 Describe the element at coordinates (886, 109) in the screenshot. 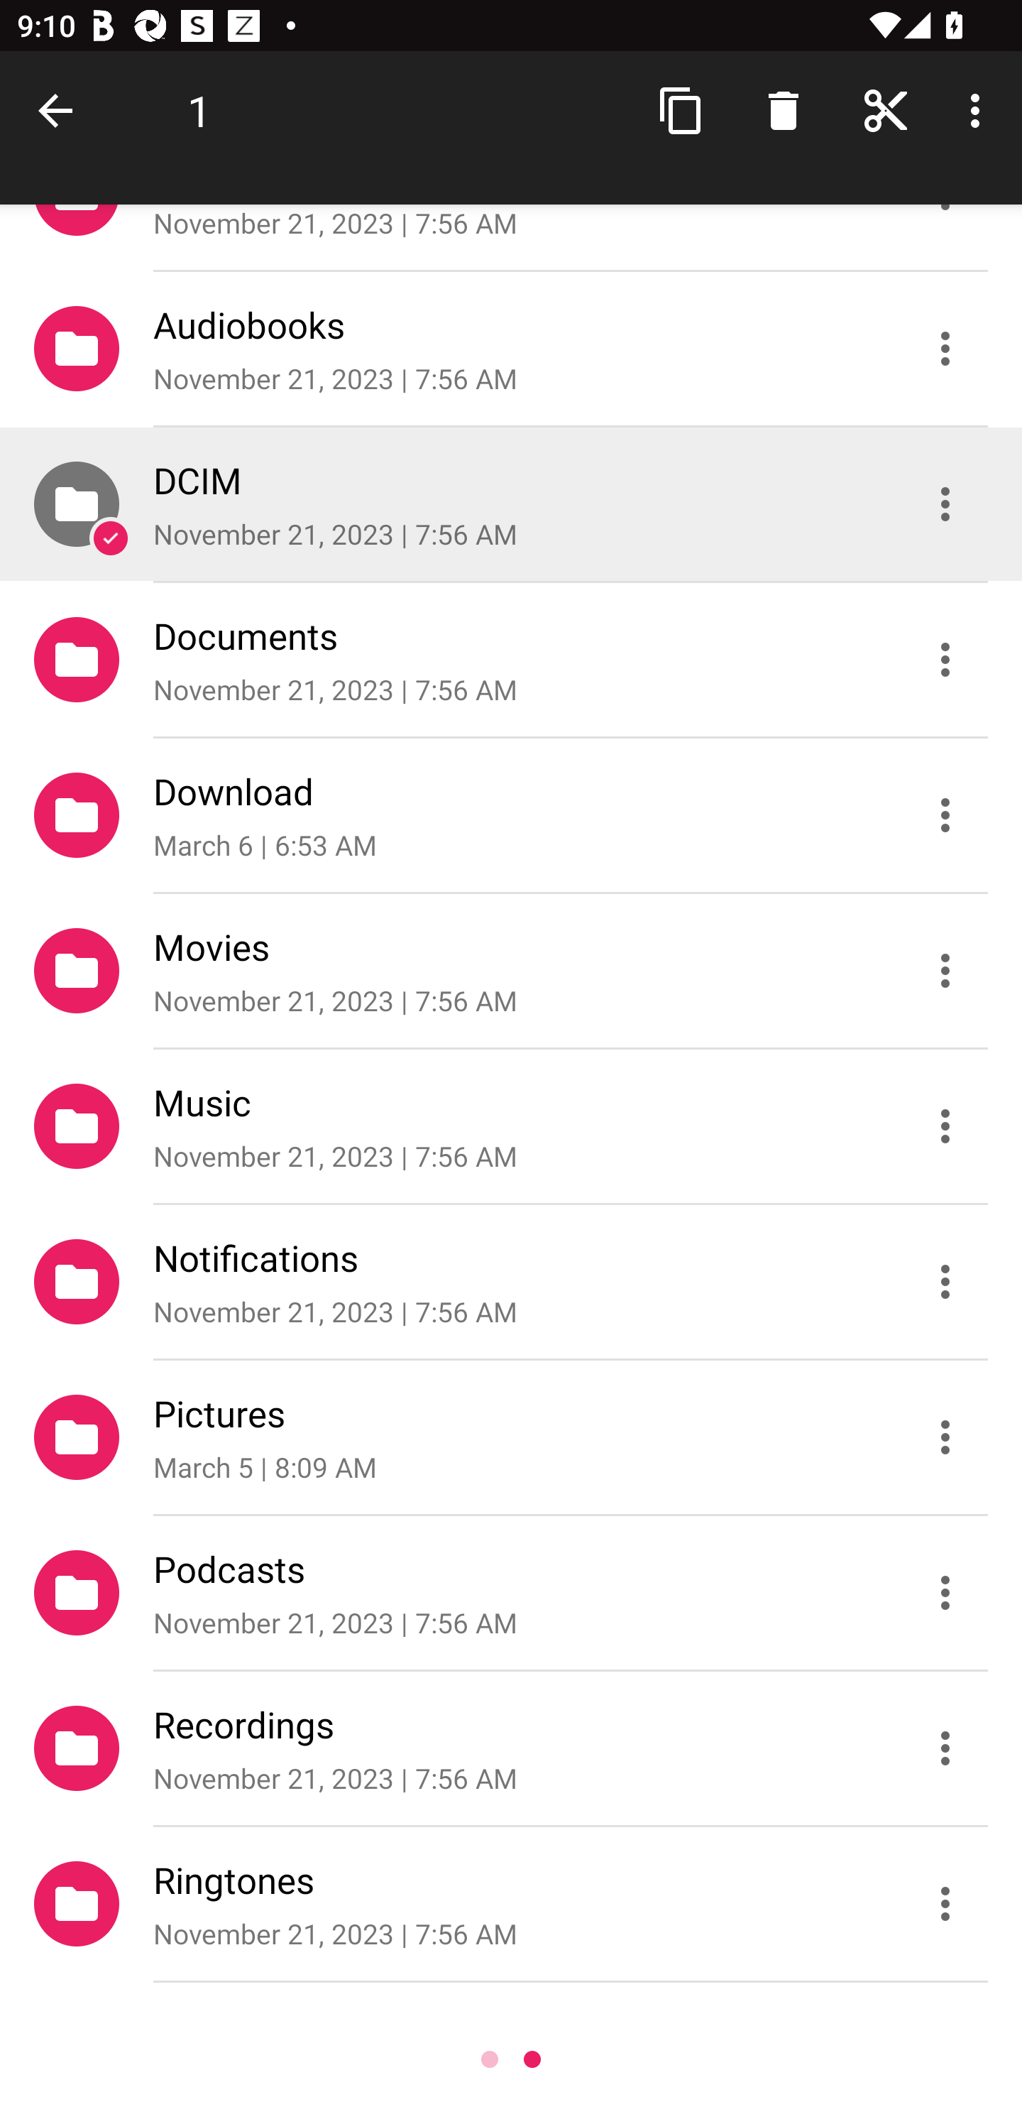

I see `Cut` at that location.